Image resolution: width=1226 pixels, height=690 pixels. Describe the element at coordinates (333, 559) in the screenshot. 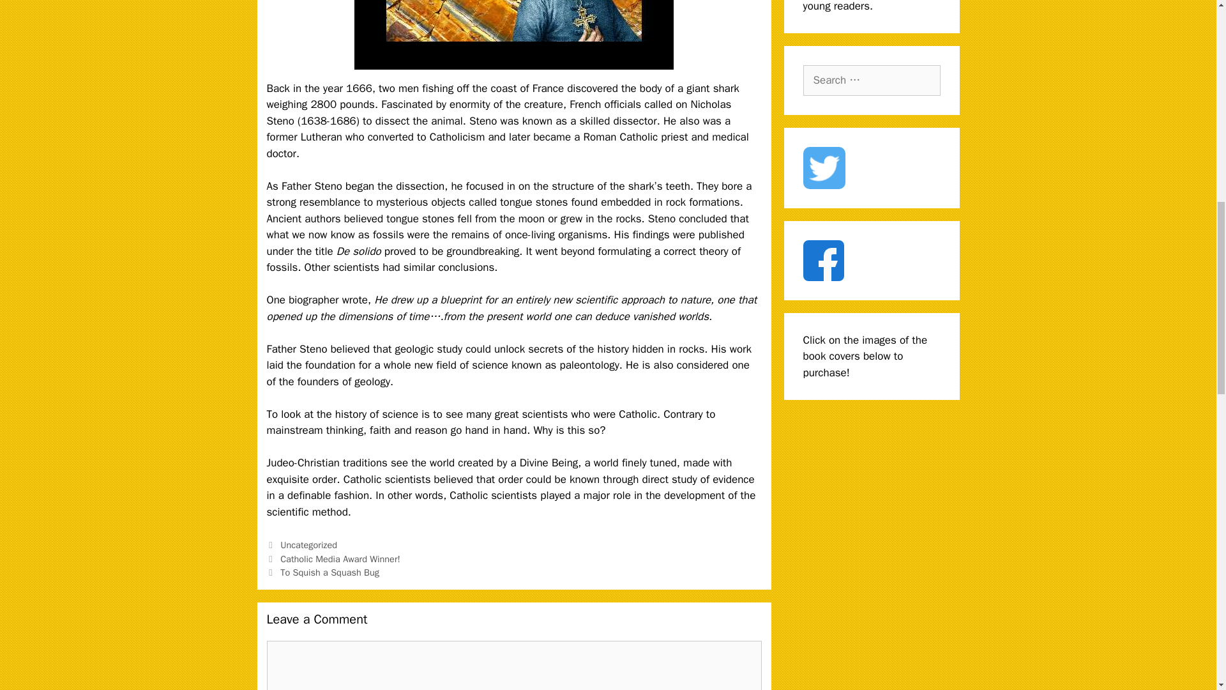

I see `Previous` at that location.